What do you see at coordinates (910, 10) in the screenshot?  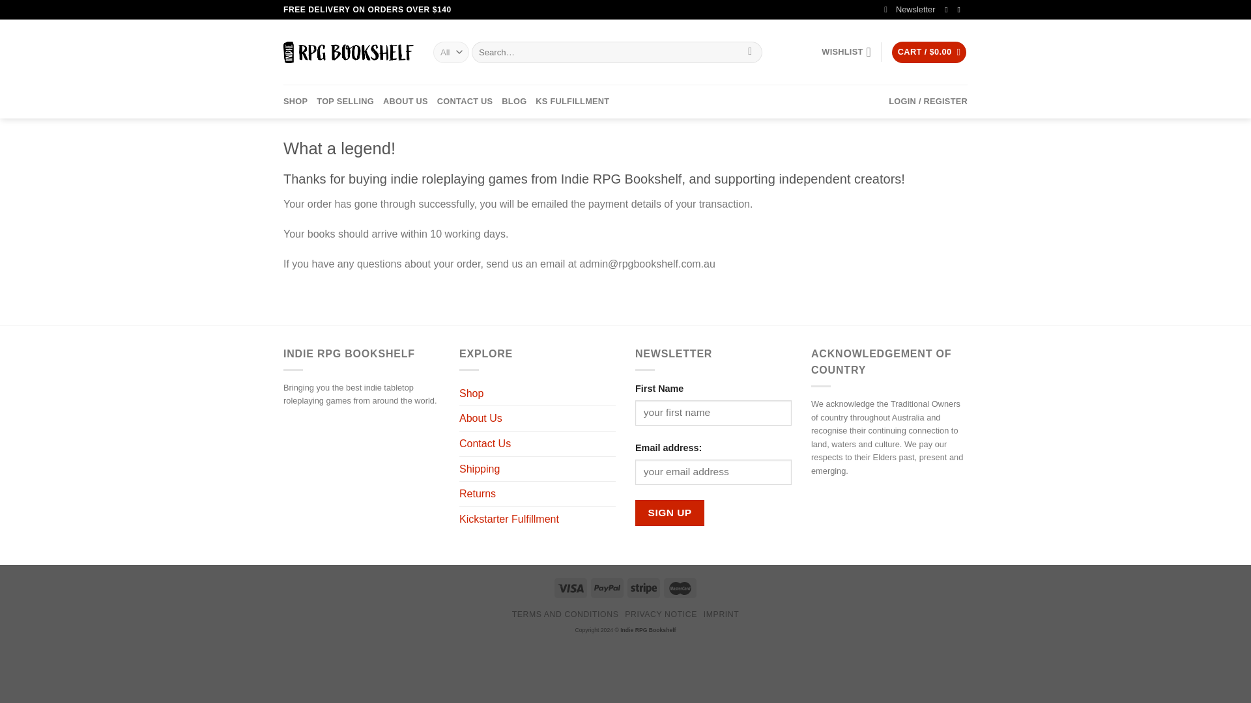 I see `Sign up for our Newsletter` at bounding box center [910, 10].